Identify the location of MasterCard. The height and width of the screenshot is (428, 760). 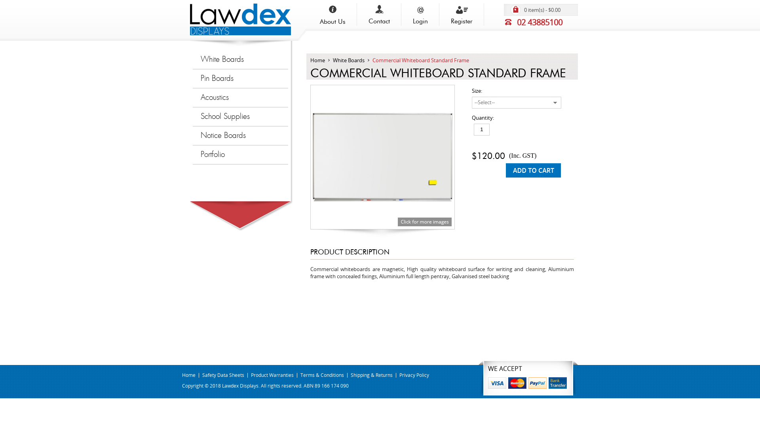
(519, 383).